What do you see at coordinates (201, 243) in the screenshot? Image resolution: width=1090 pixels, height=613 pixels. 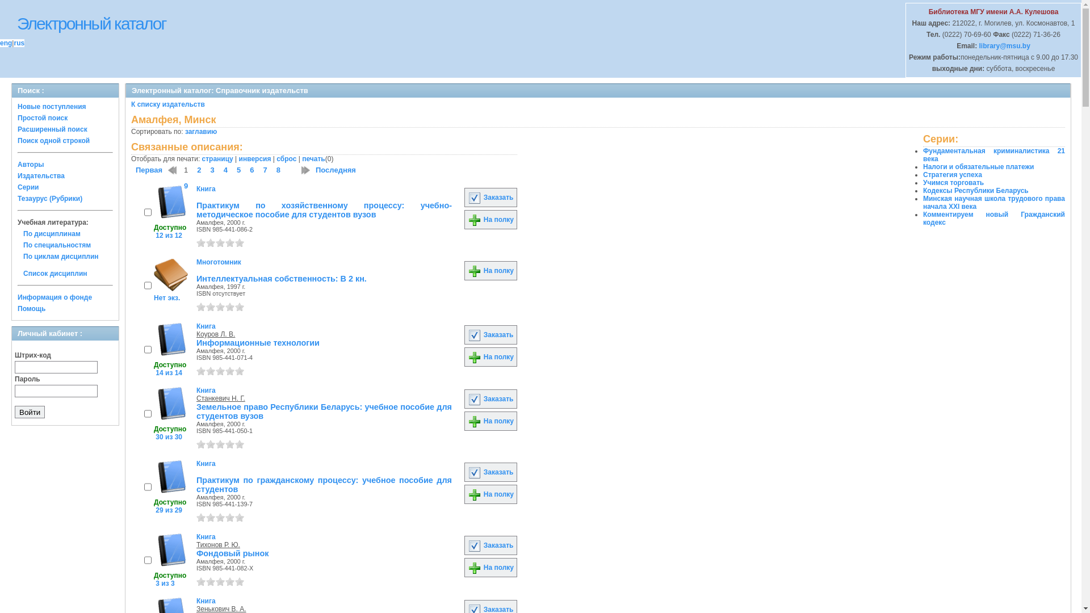 I see `1` at bounding box center [201, 243].